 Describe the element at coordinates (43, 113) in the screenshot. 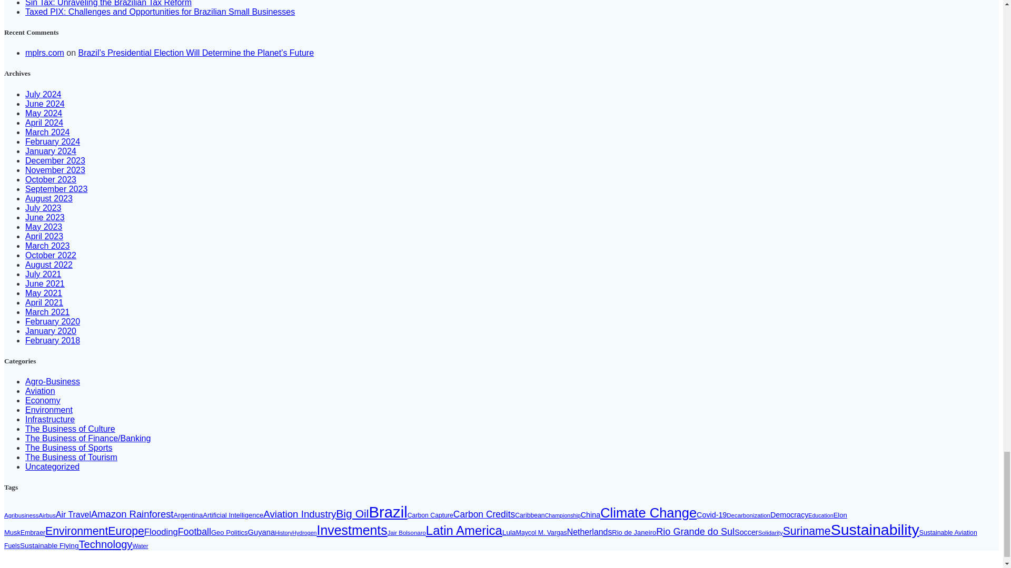

I see `May 2024` at that location.